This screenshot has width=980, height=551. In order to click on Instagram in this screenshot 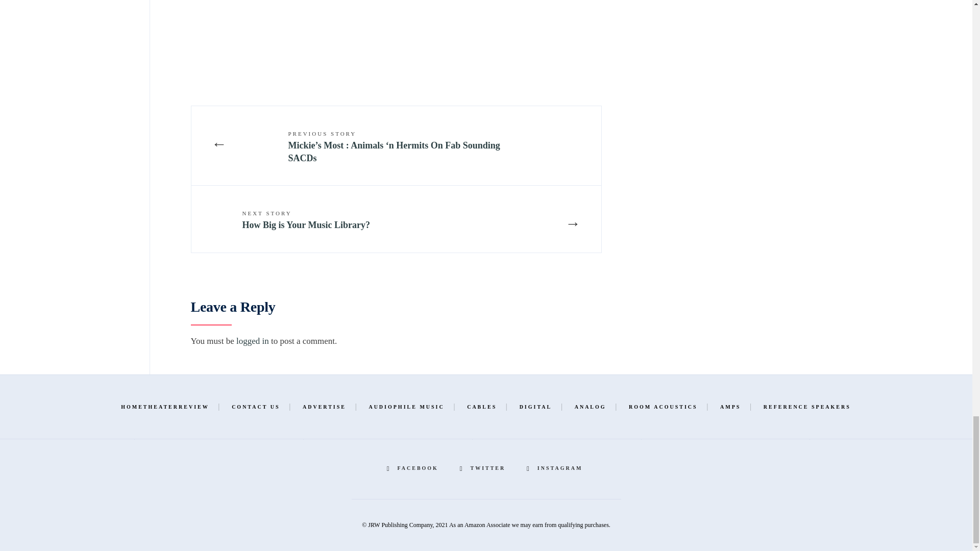, I will do `click(556, 468)`.